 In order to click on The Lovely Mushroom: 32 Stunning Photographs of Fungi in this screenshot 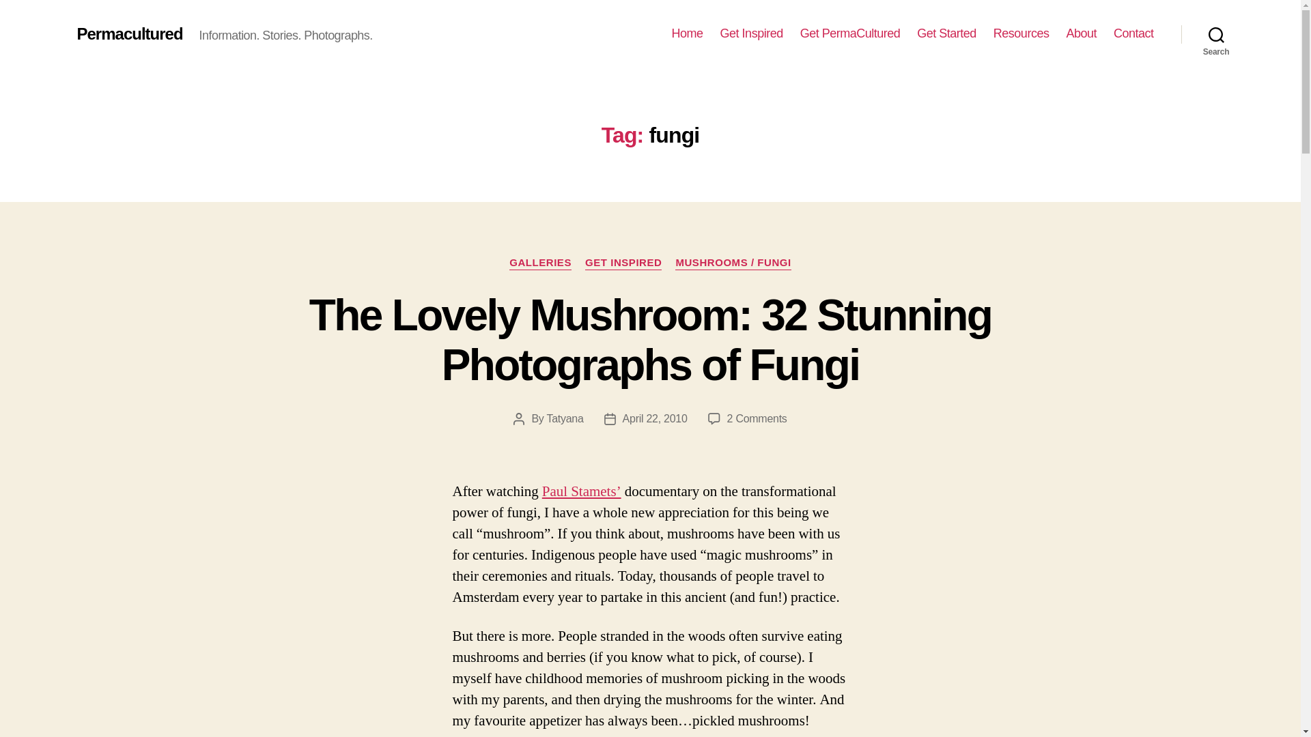, I will do `click(650, 340)`.